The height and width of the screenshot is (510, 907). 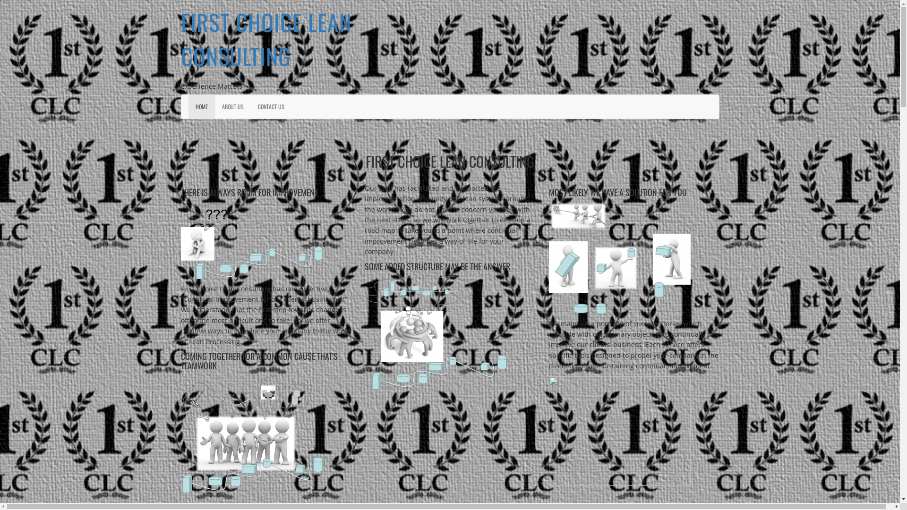 I want to click on CONTACT US, so click(x=271, y=107).